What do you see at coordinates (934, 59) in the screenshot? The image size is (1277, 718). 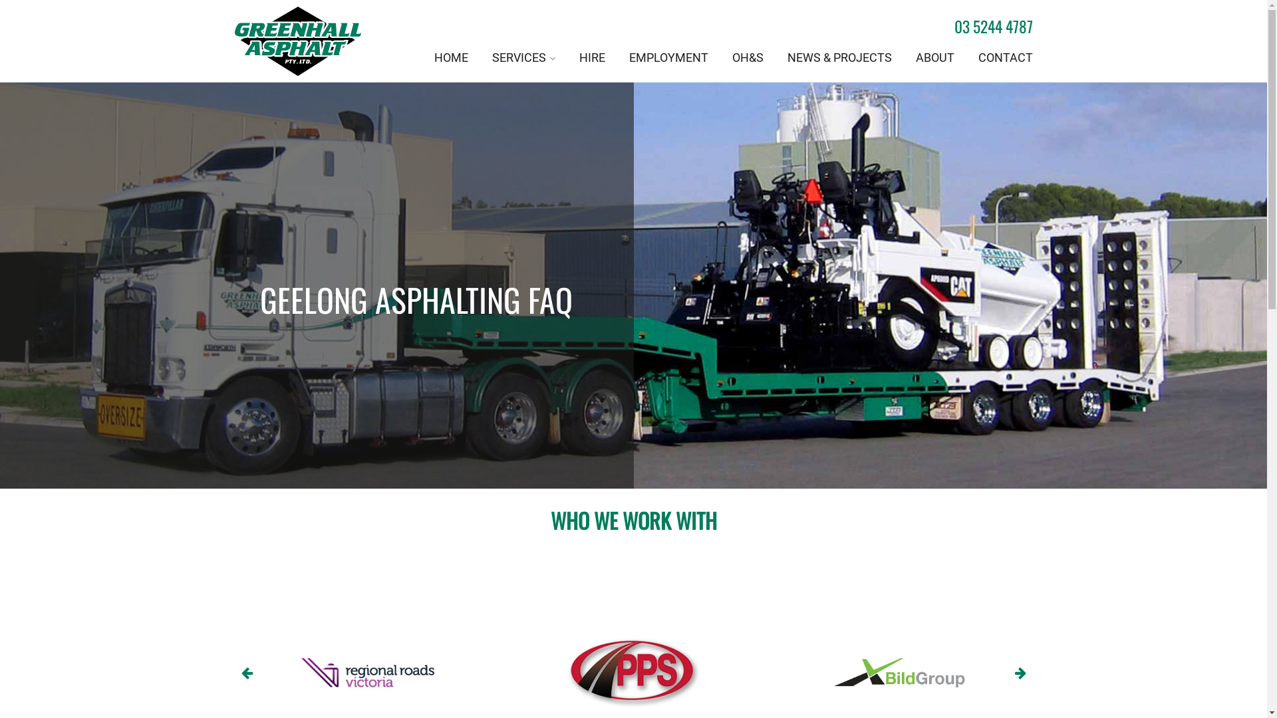 I see `ABOUT` at bounding box center [934, 59].